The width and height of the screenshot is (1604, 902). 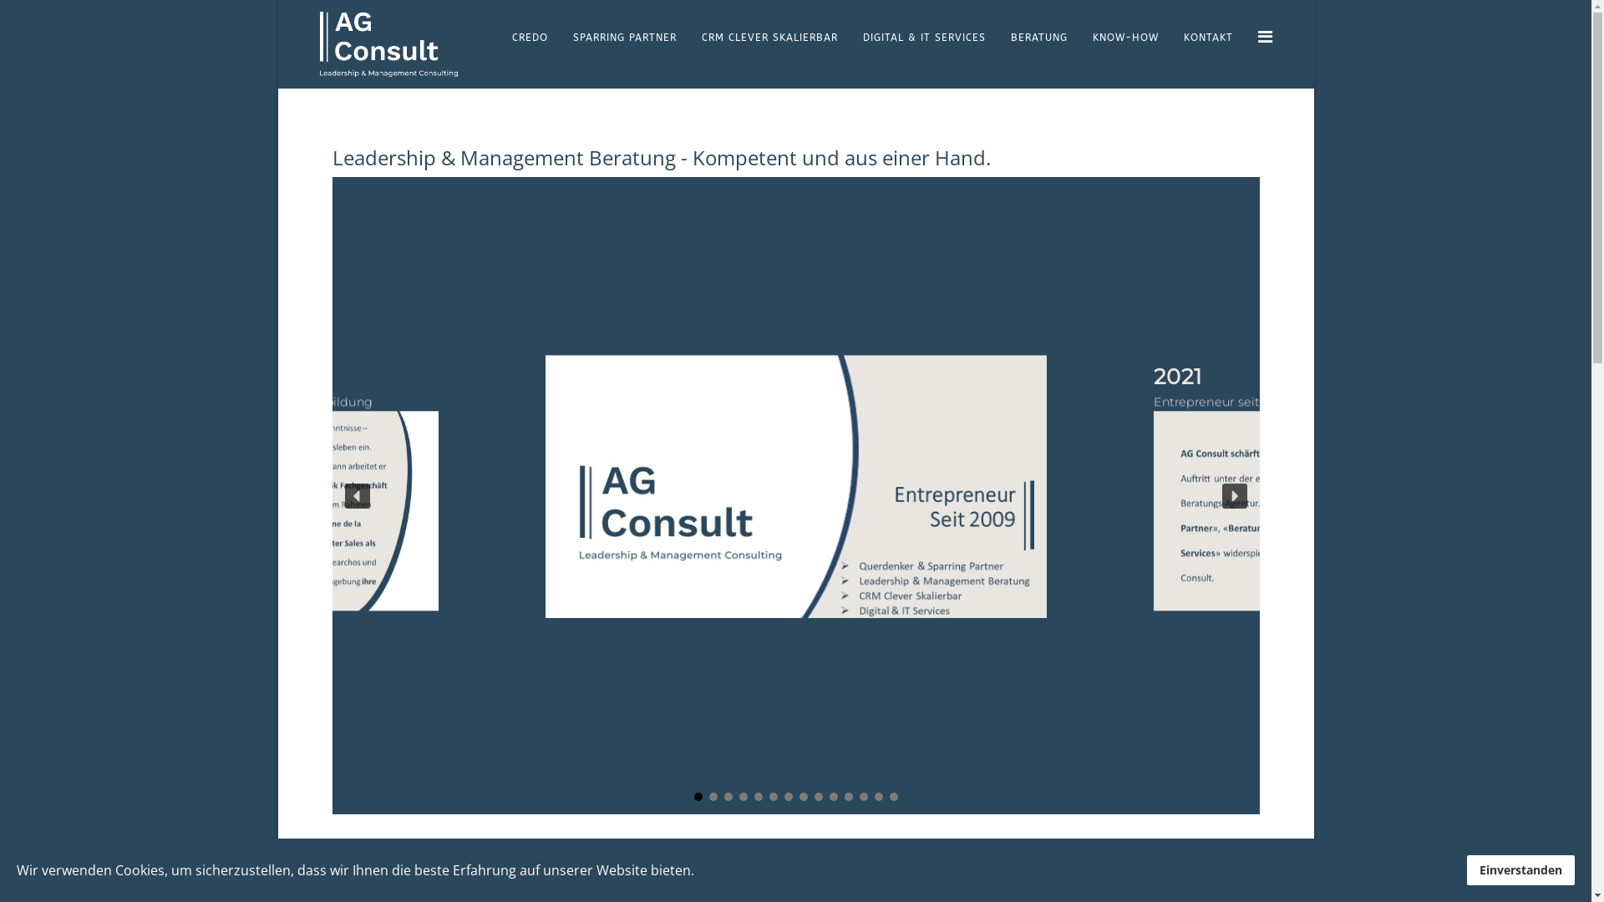 I want to click on KONTAKT, so click(x=1208, y=38).